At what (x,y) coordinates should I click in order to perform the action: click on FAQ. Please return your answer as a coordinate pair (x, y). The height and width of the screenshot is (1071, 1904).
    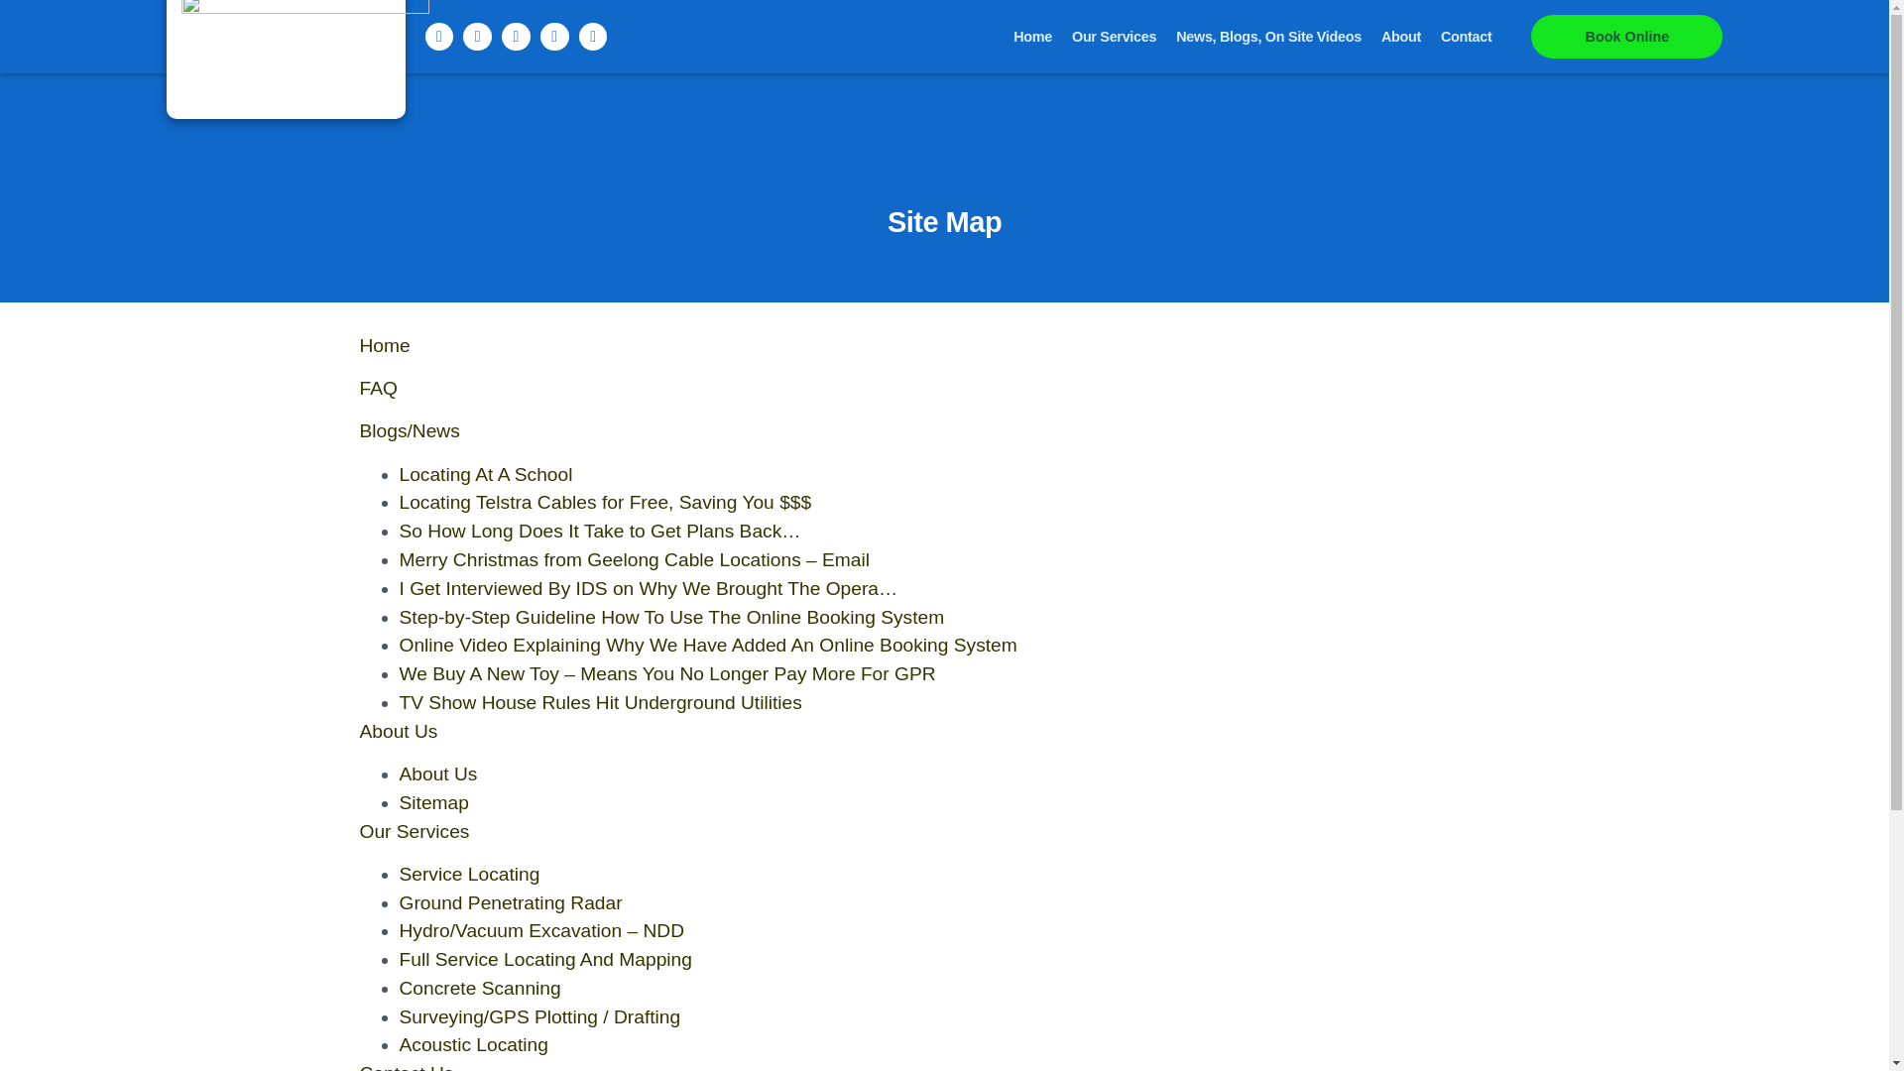
    Looking at the image, I should click on (378, 389).